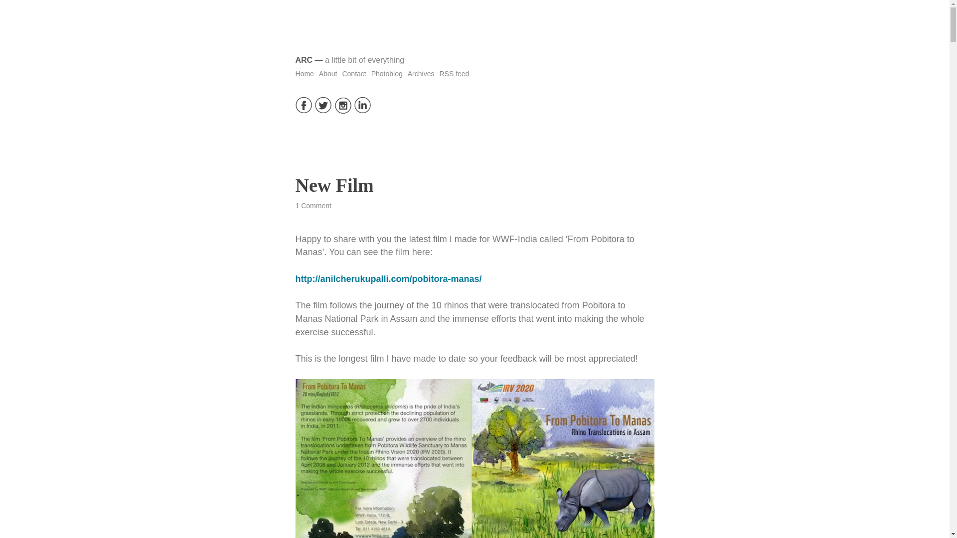  Describe the element at coordinates (343, 111) in the screenshot. I see `Instagram Feed` at that location.